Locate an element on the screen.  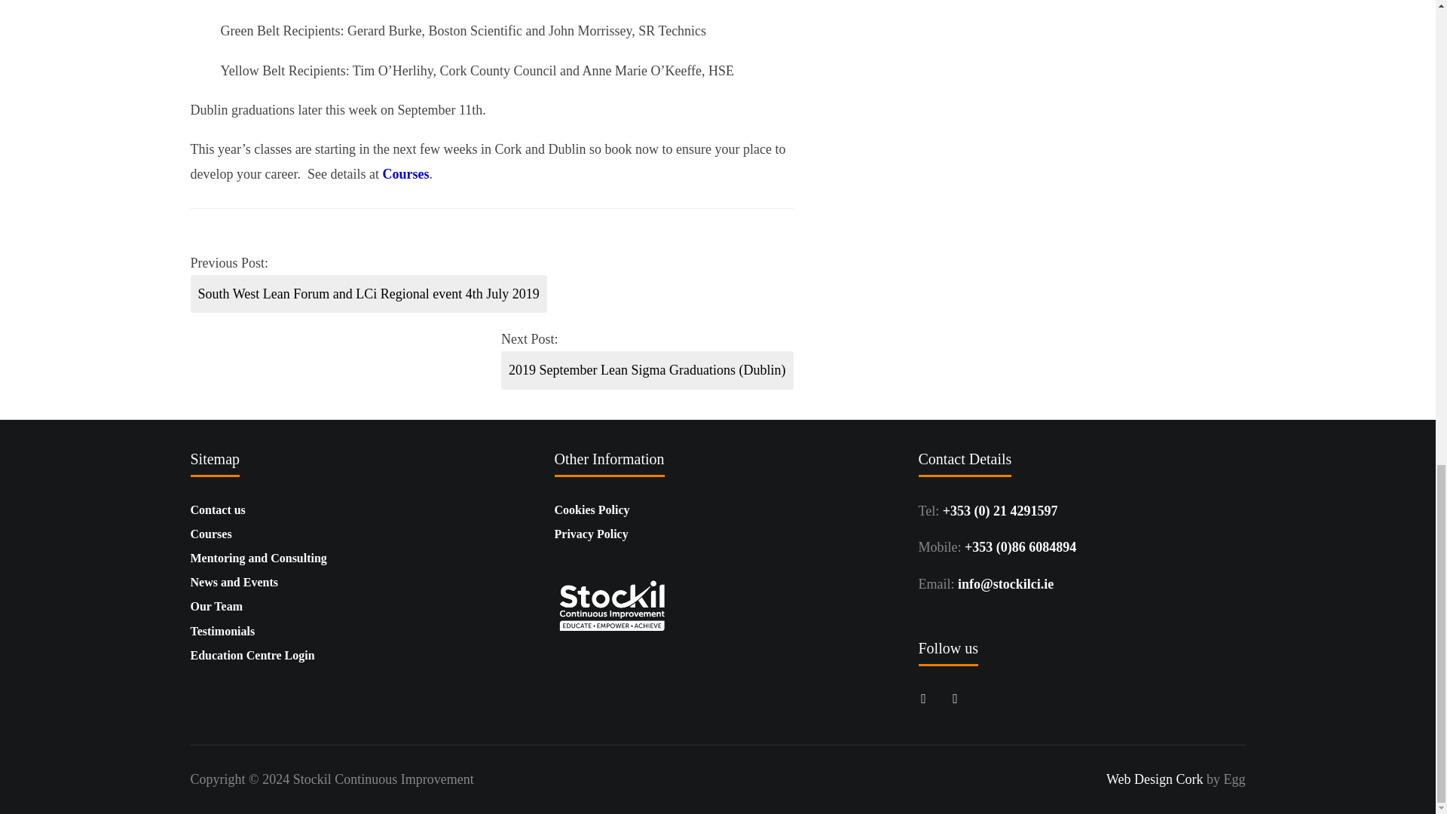
Mentoring and Consulting is located at coordinates (258, 558).